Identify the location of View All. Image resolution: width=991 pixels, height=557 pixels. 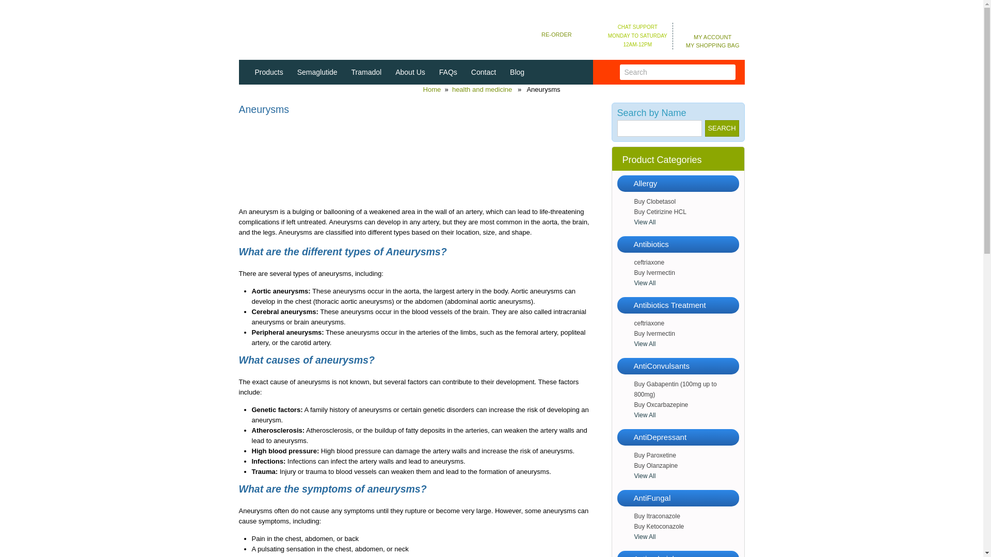
(686, 283).